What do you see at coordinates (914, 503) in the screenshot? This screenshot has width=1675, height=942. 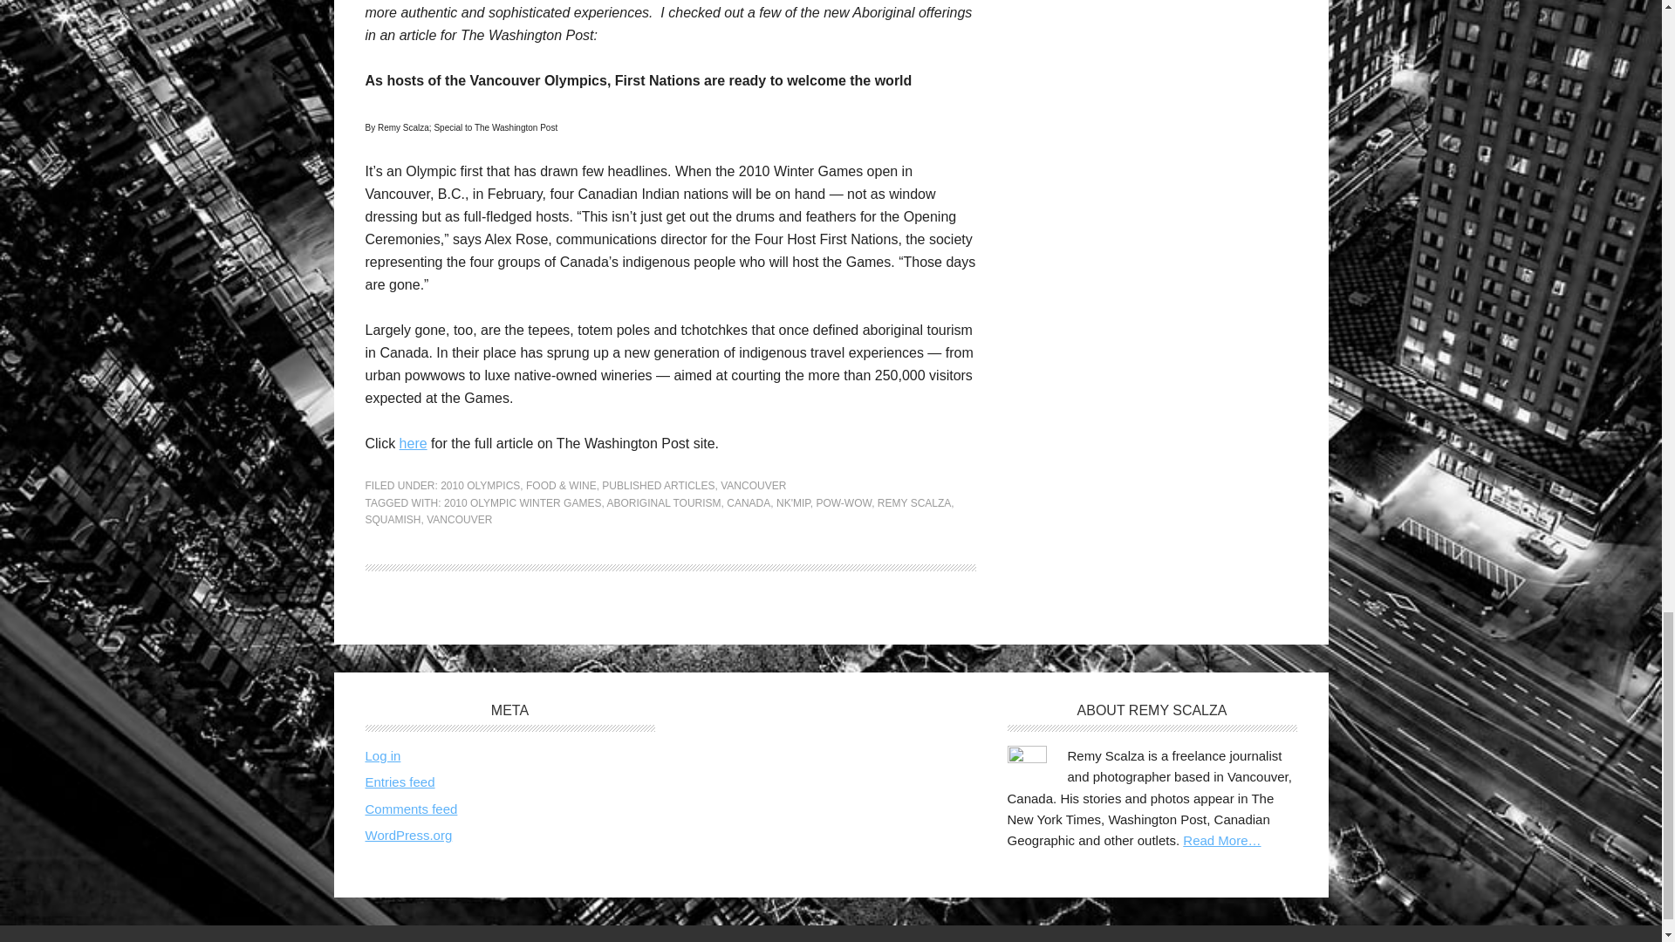 I see `REMY SCALZA` at bounding box center [914, 503].